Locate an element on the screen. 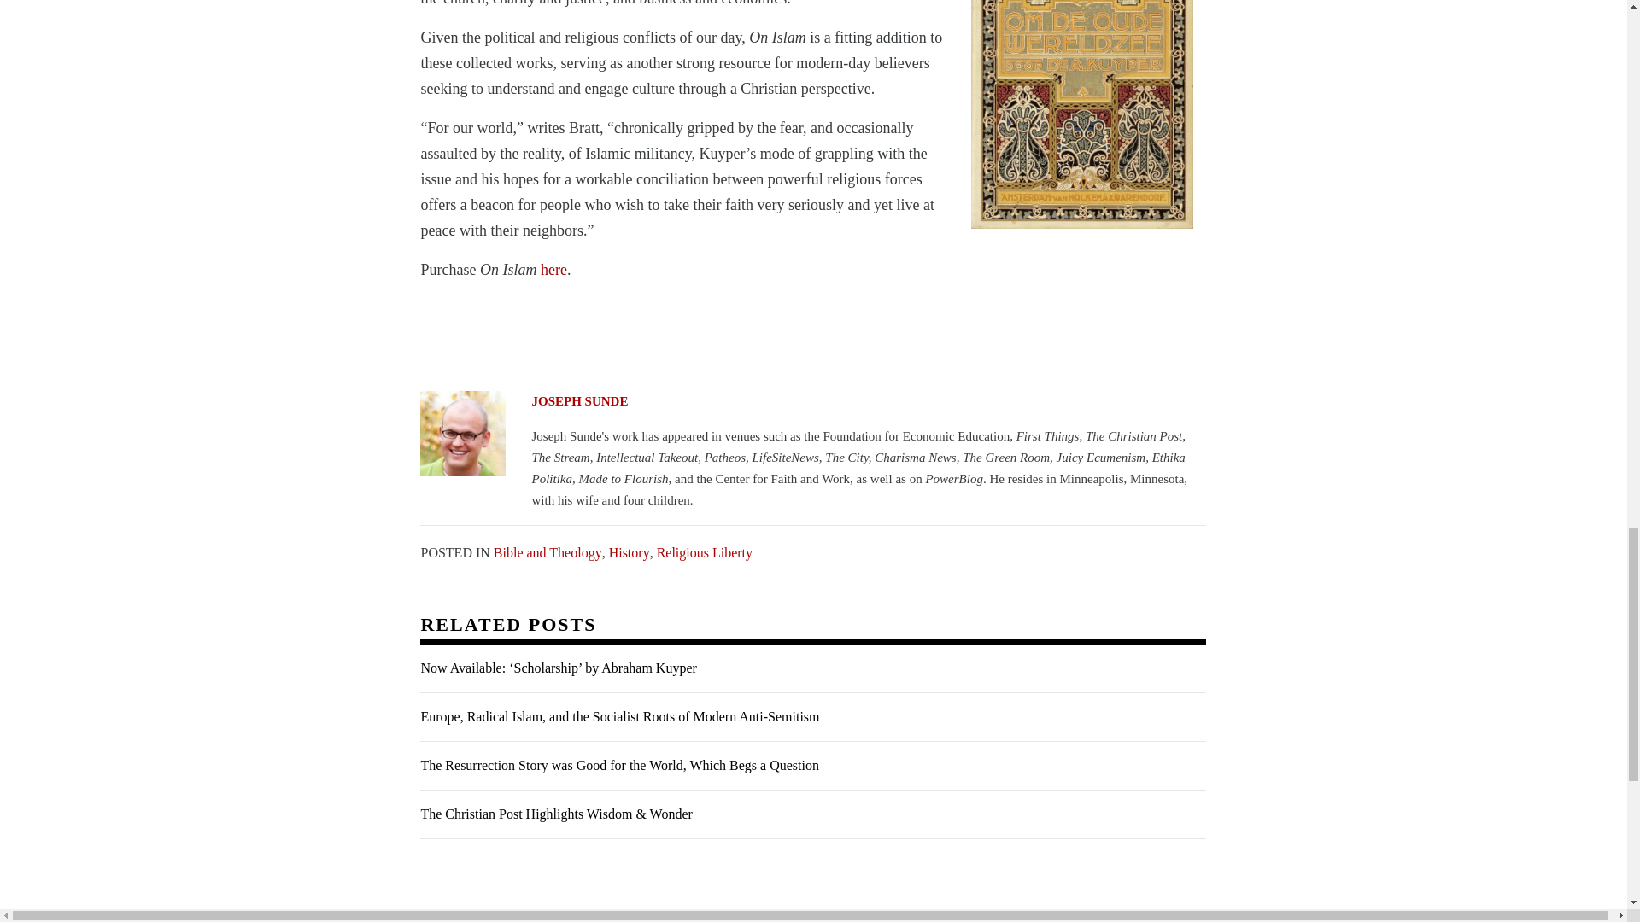 This screenshot has height=922, width=1640. Bible and Theology is located at coordinates (547, 551).